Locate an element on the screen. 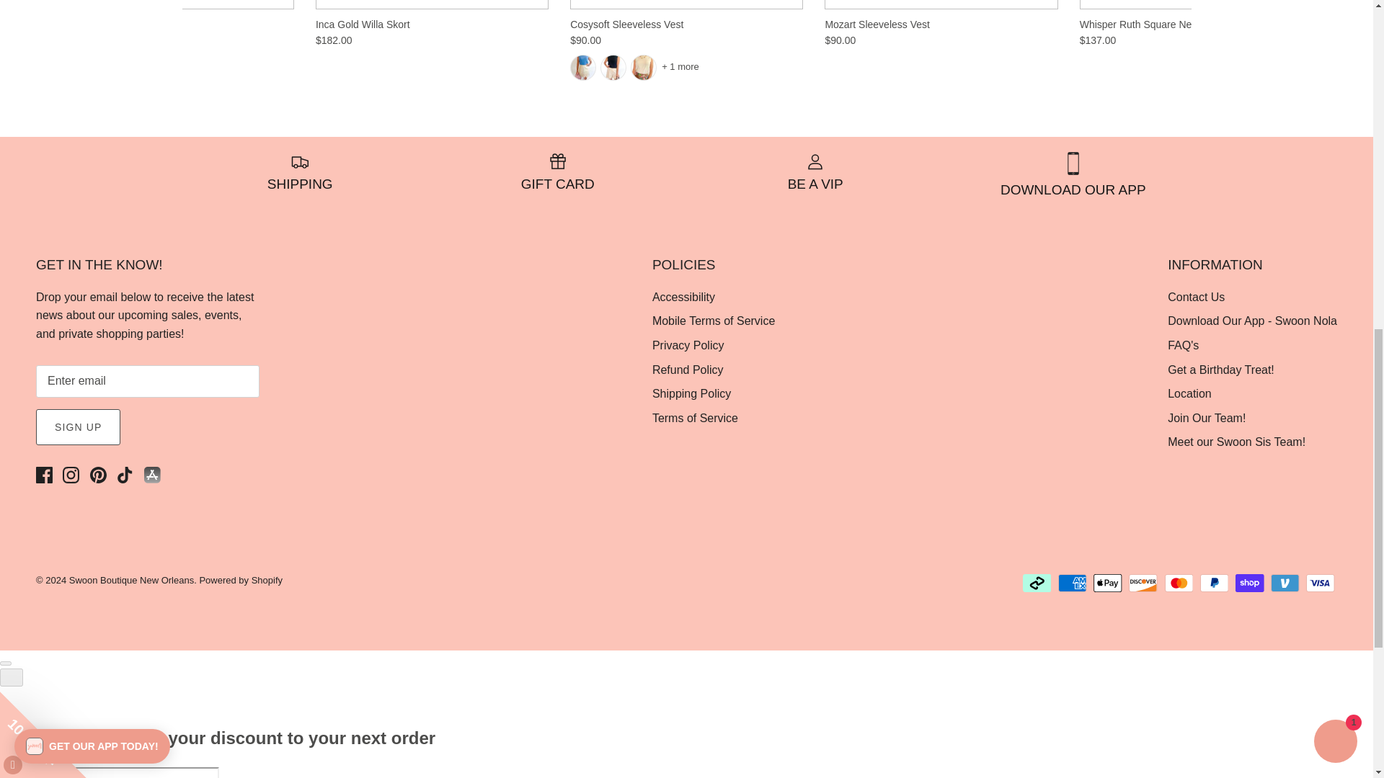 Image resolution: width=1384 pixels, height=778 pixels. Instagram is located at coordinates (71, 475).